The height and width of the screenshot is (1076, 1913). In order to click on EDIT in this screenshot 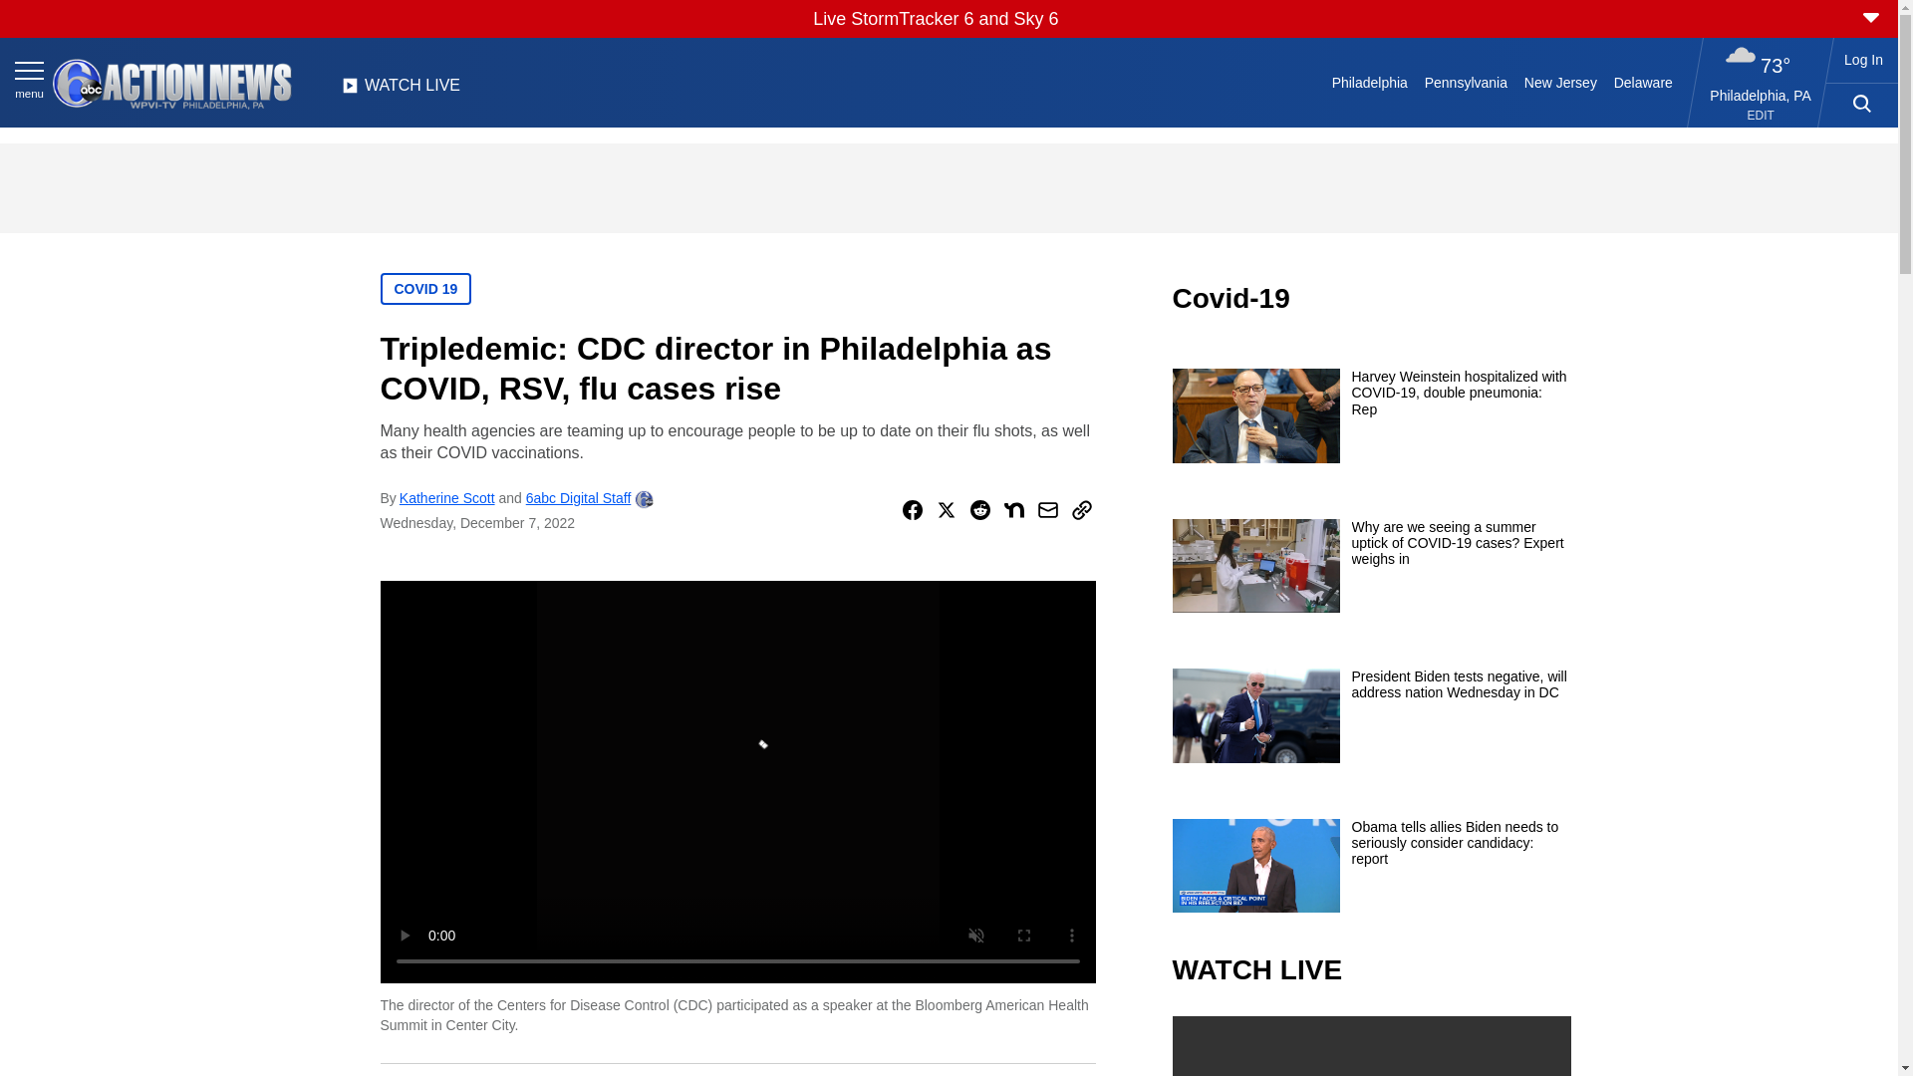, I will do `click(1762, 116)`.